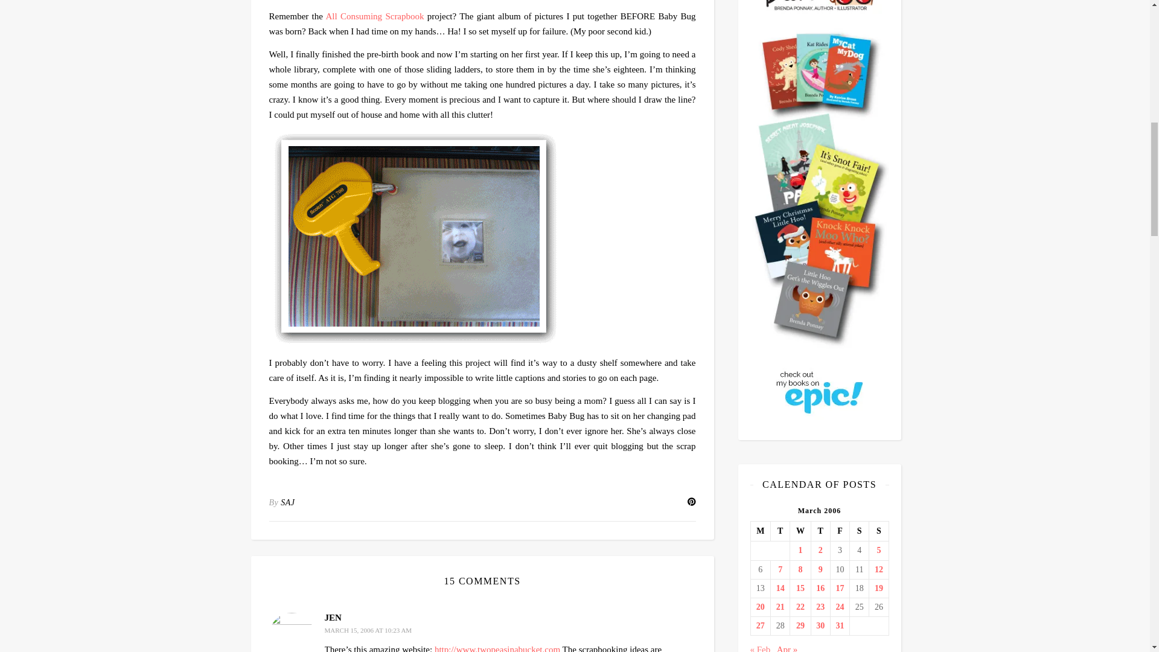  Describe the element at coordinates (800, 531) in the screenshot. I see `Wednesday` at that location.